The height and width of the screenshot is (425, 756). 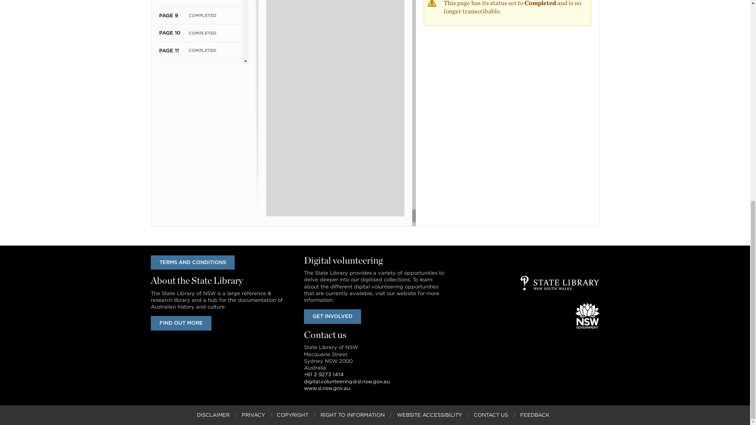 I want to click on PAGE 25, so click(x=170, y=294).